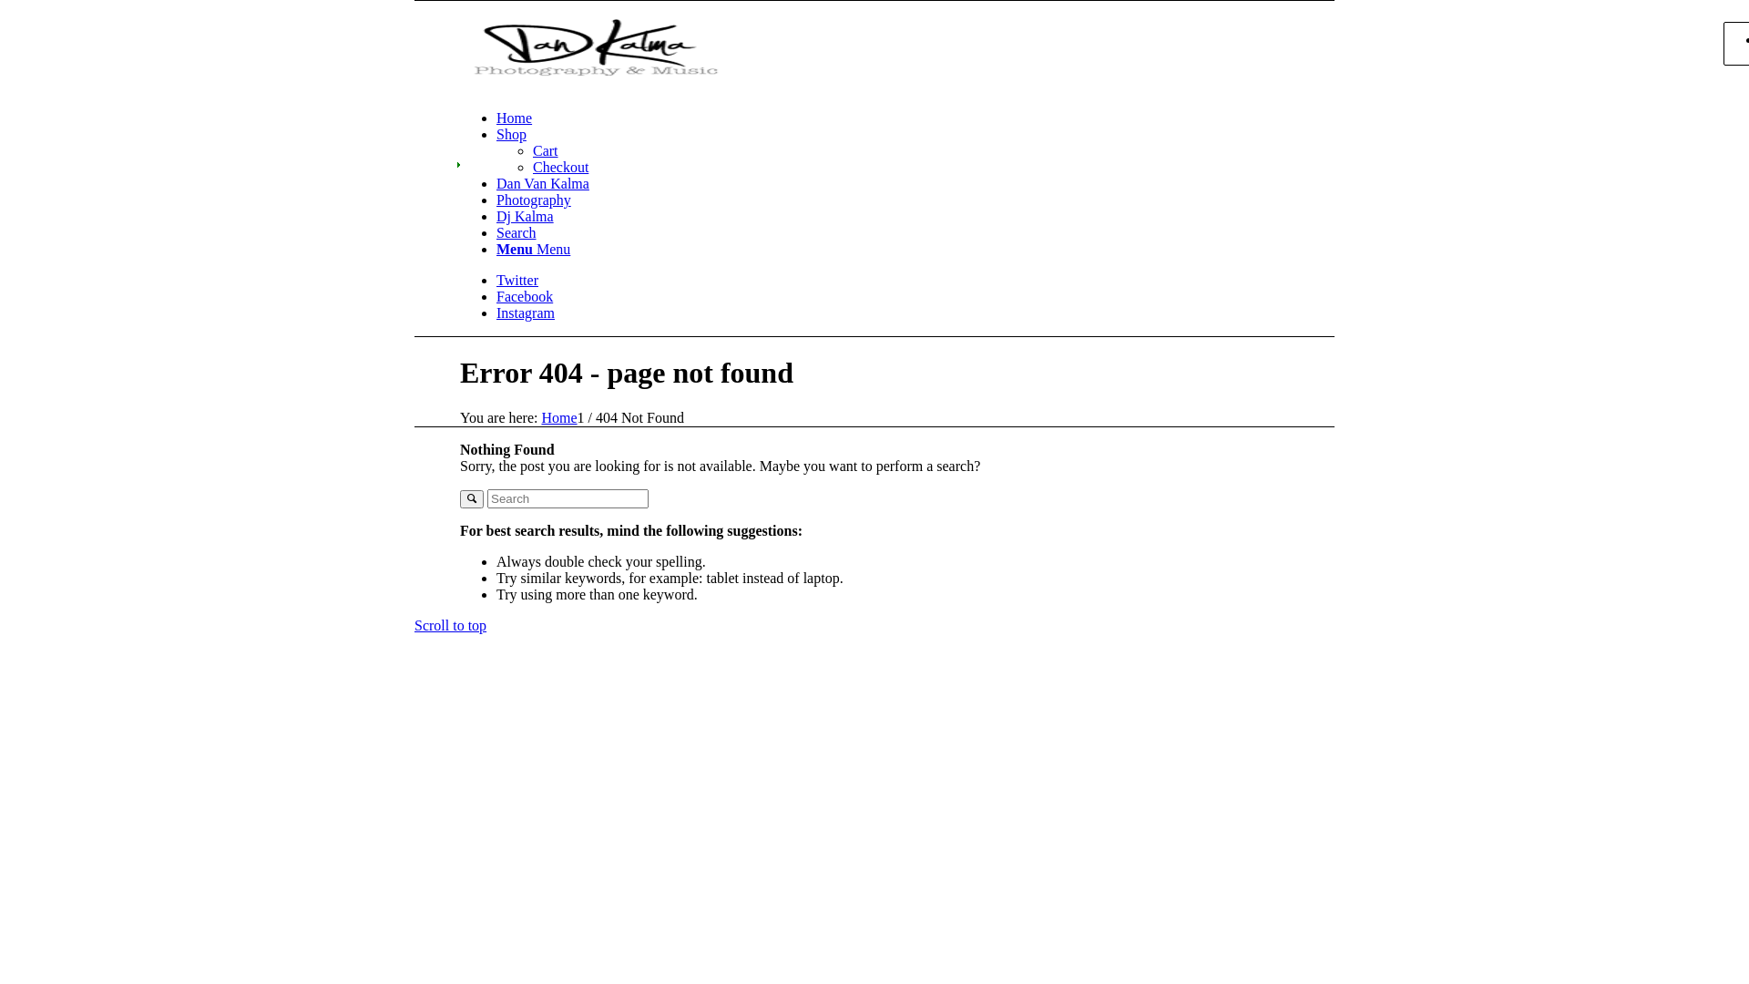 The height and width of the screenshot is (984, 1749). What do you see at coordinates (534, 250) in the screenshot?
I see `Menu Menu` at bounding box center [534, 250].